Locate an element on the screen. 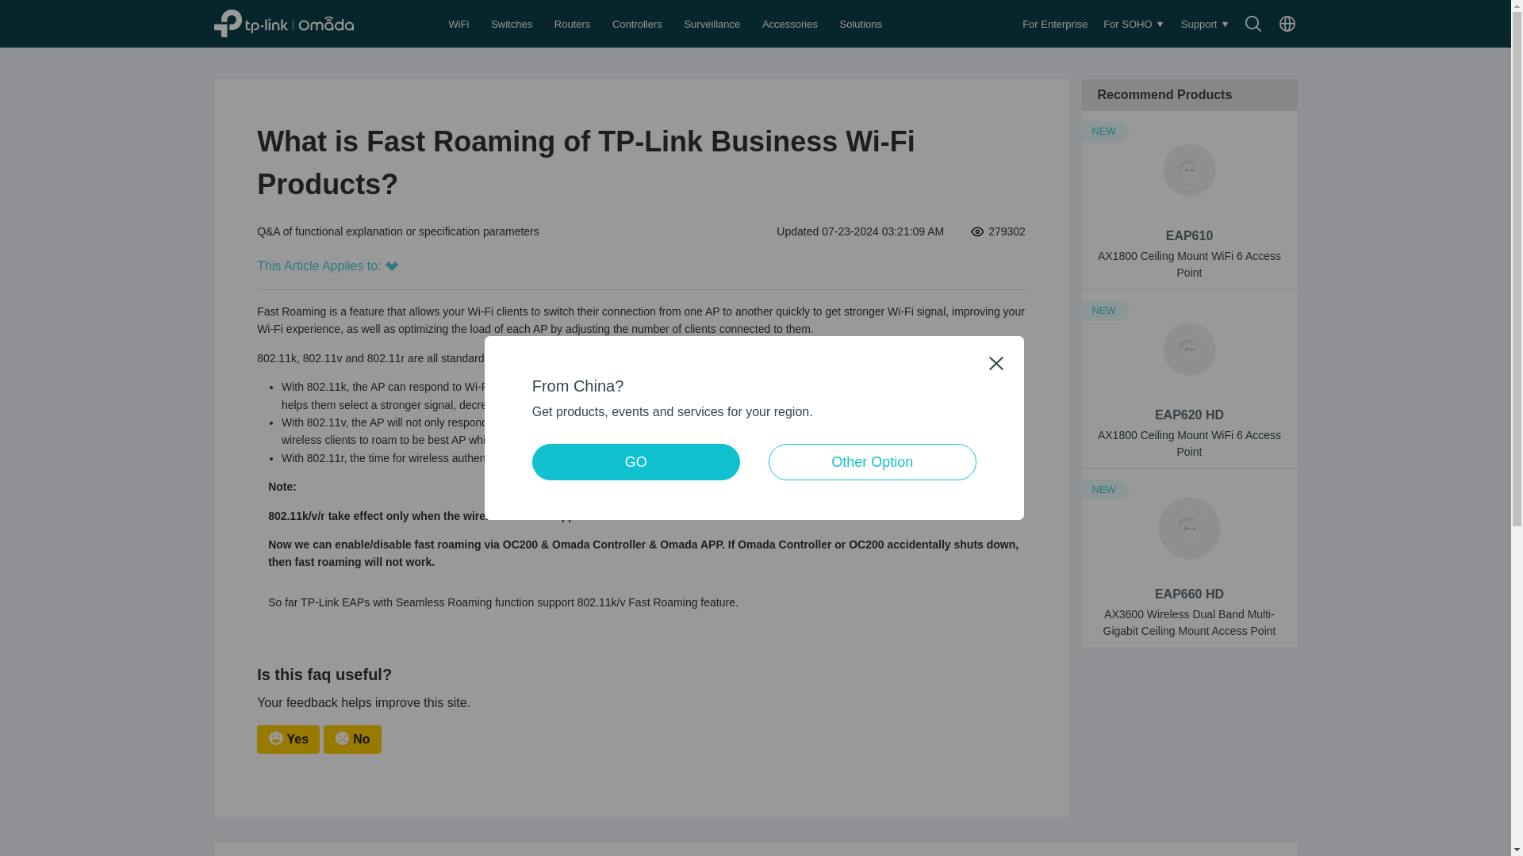 The height and width of the screenshot is (856, 1523). Controllers is located at coordinates (638, 24).